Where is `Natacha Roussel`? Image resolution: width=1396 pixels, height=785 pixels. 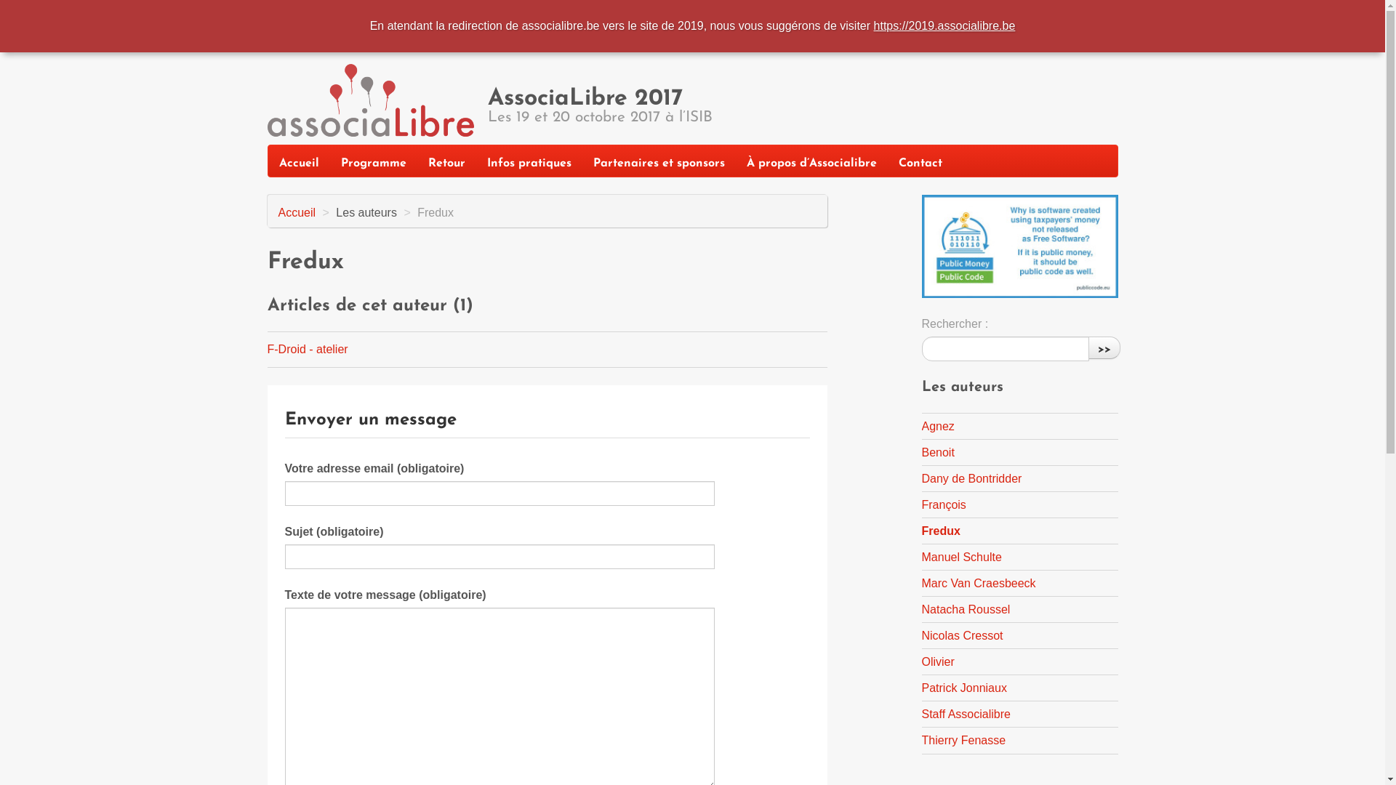 Natacha Roussel is located at coordinates (966, 609).